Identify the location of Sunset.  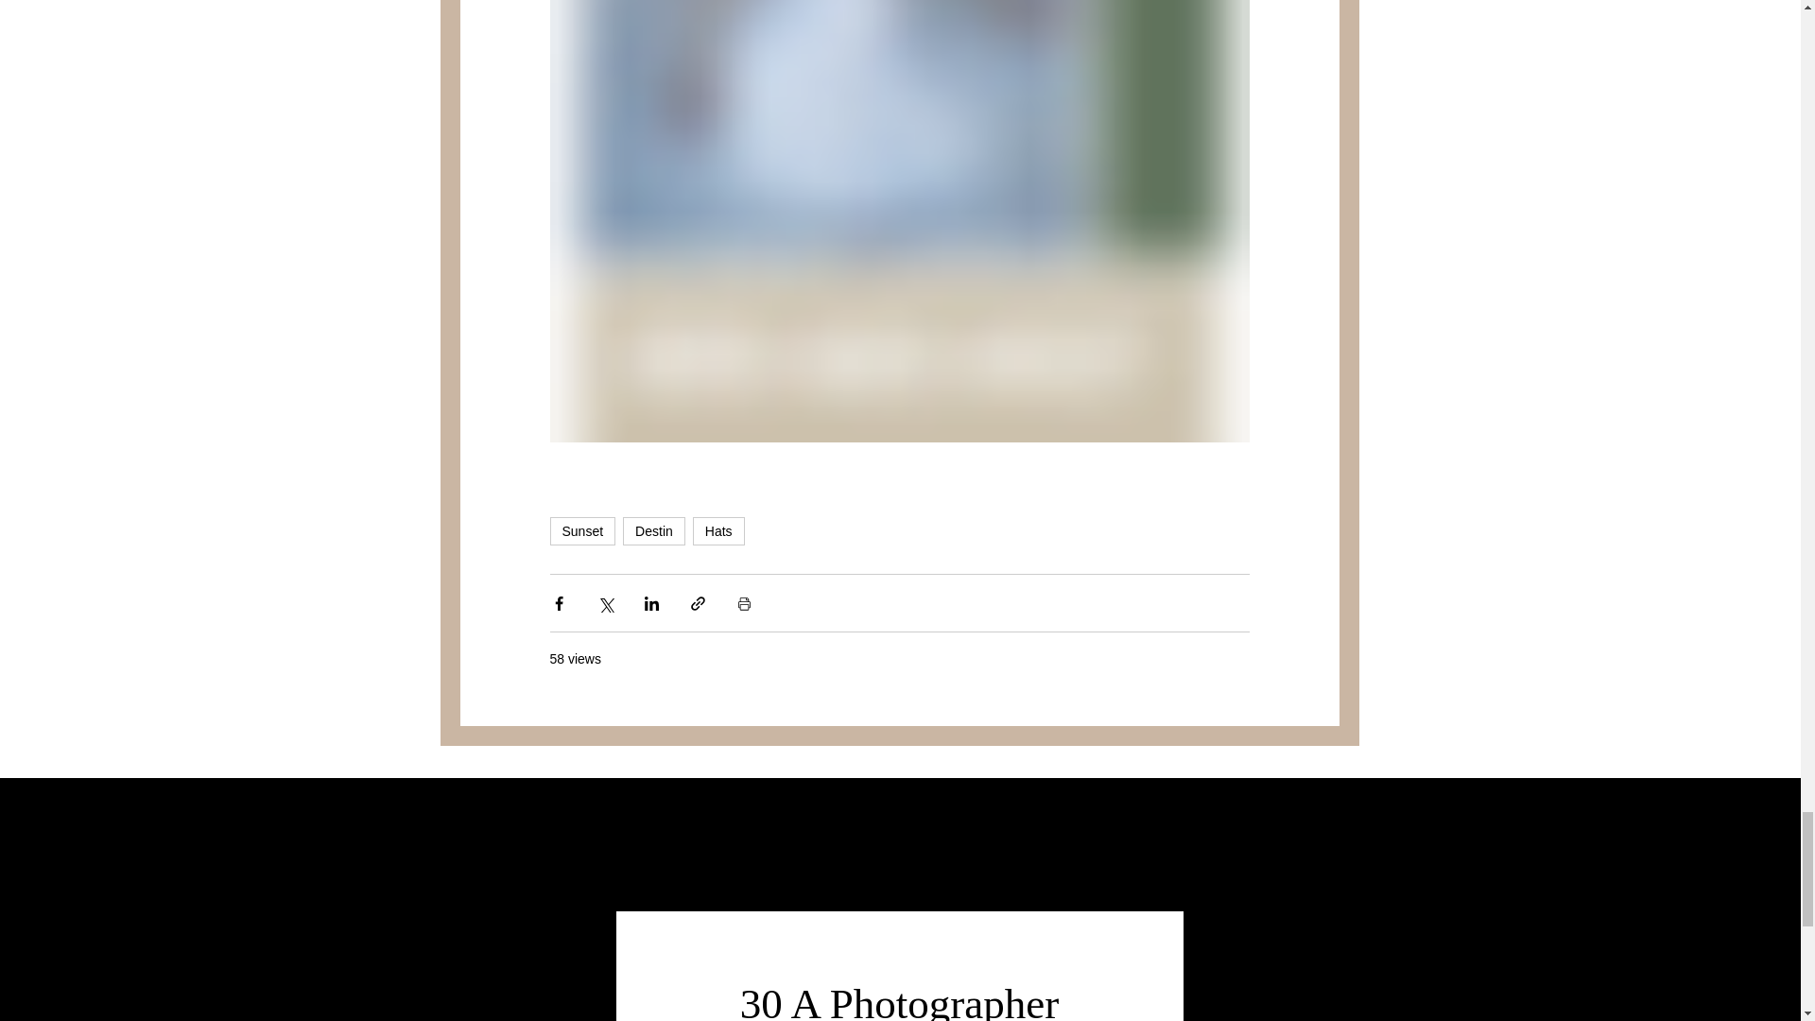
(582, 530).